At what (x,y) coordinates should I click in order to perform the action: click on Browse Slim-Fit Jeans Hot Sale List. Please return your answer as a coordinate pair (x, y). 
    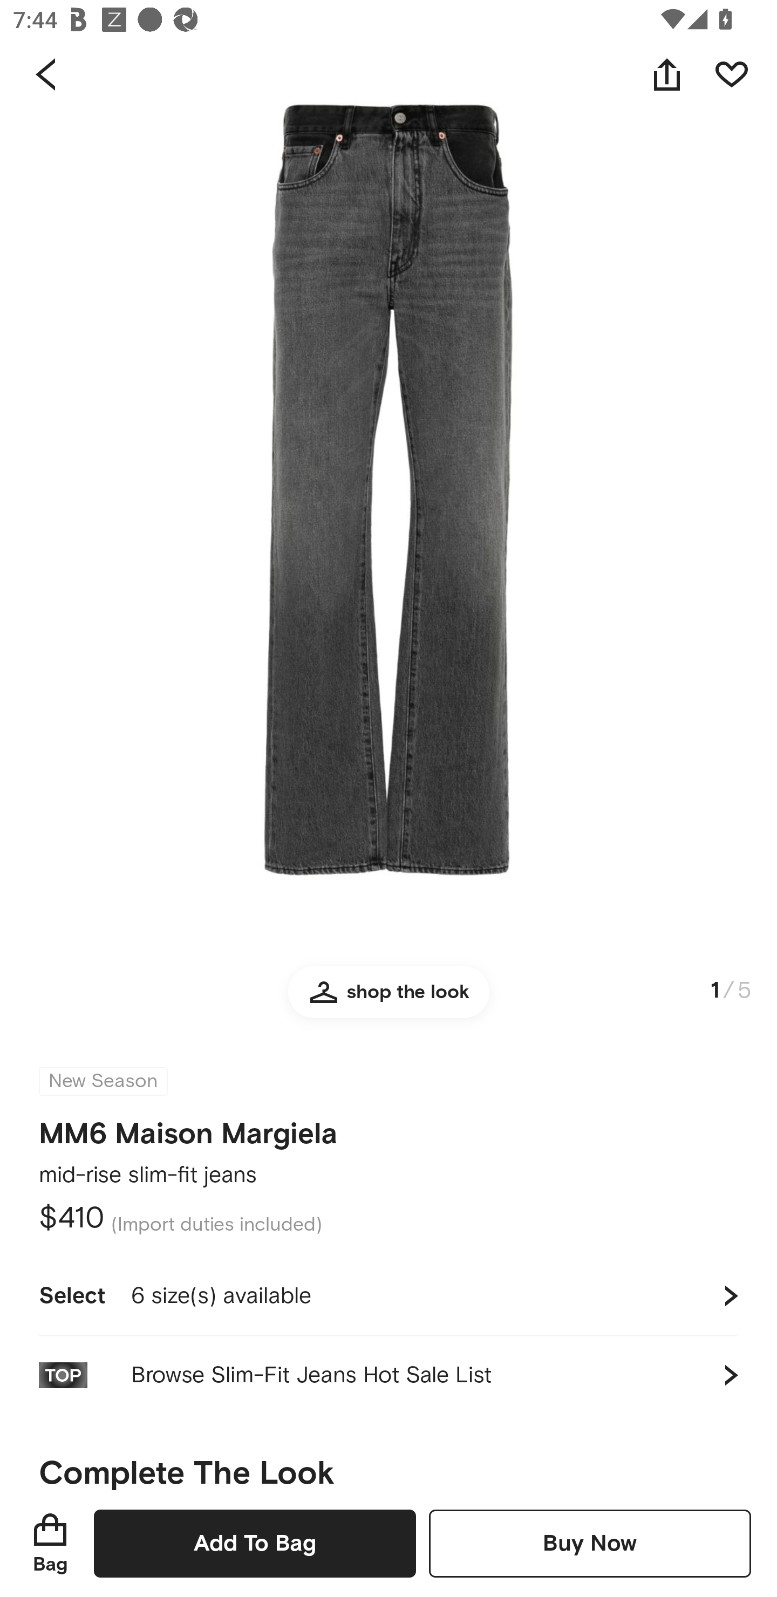
    Looking at the image, I should click on (388, 1375).